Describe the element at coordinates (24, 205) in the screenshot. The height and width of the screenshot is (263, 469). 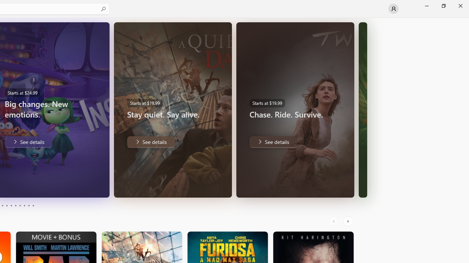
I see `Page 8` at that location.